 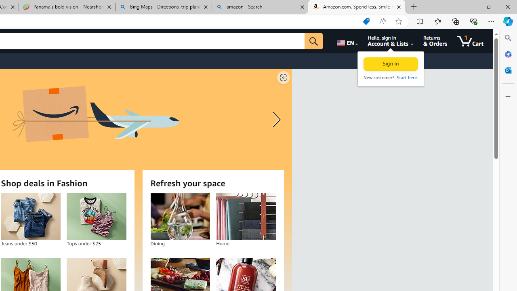 I want to click on Tops under $25, so click(x=96, y=217).